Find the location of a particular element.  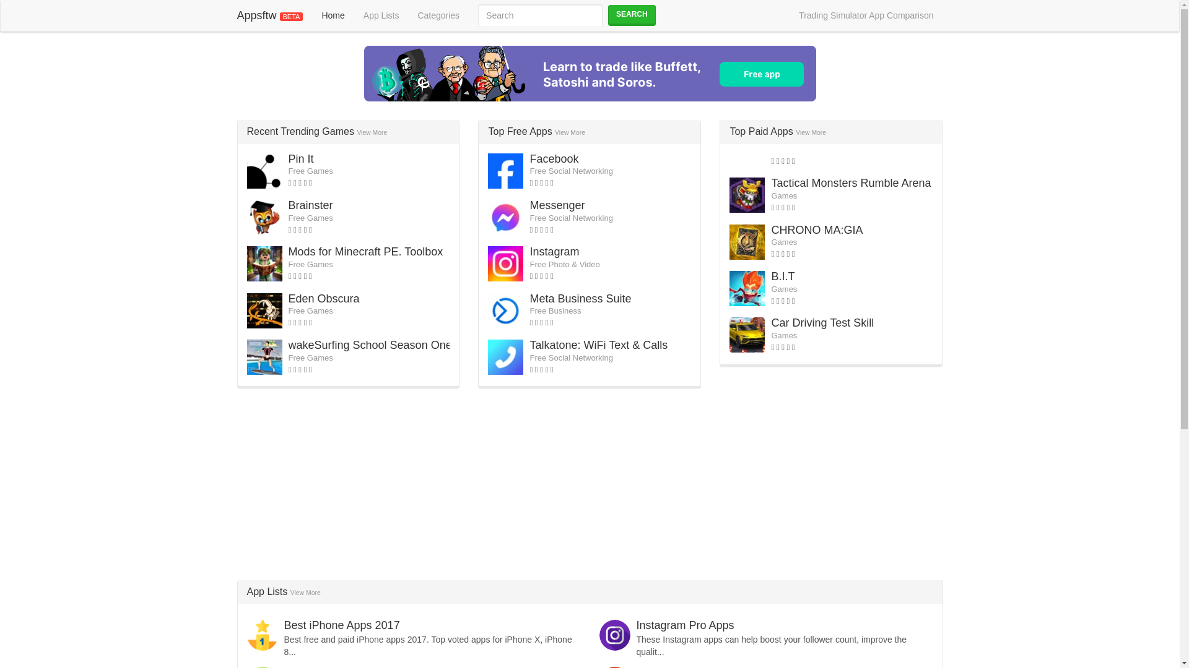

Apps to Increase Productivity is located at coordinates (355, 667).